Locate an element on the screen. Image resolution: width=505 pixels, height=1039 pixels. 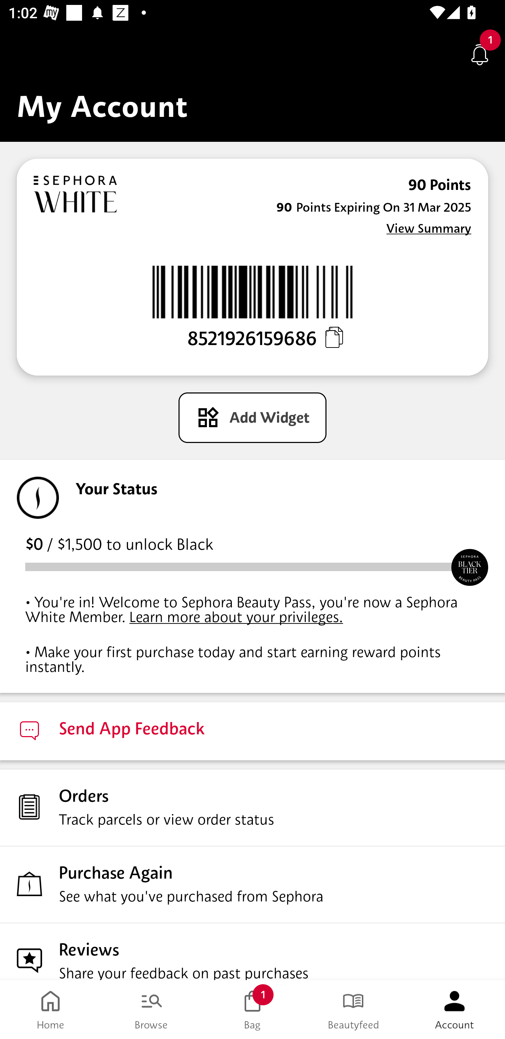
Home is located at coordinates (50, 1010).